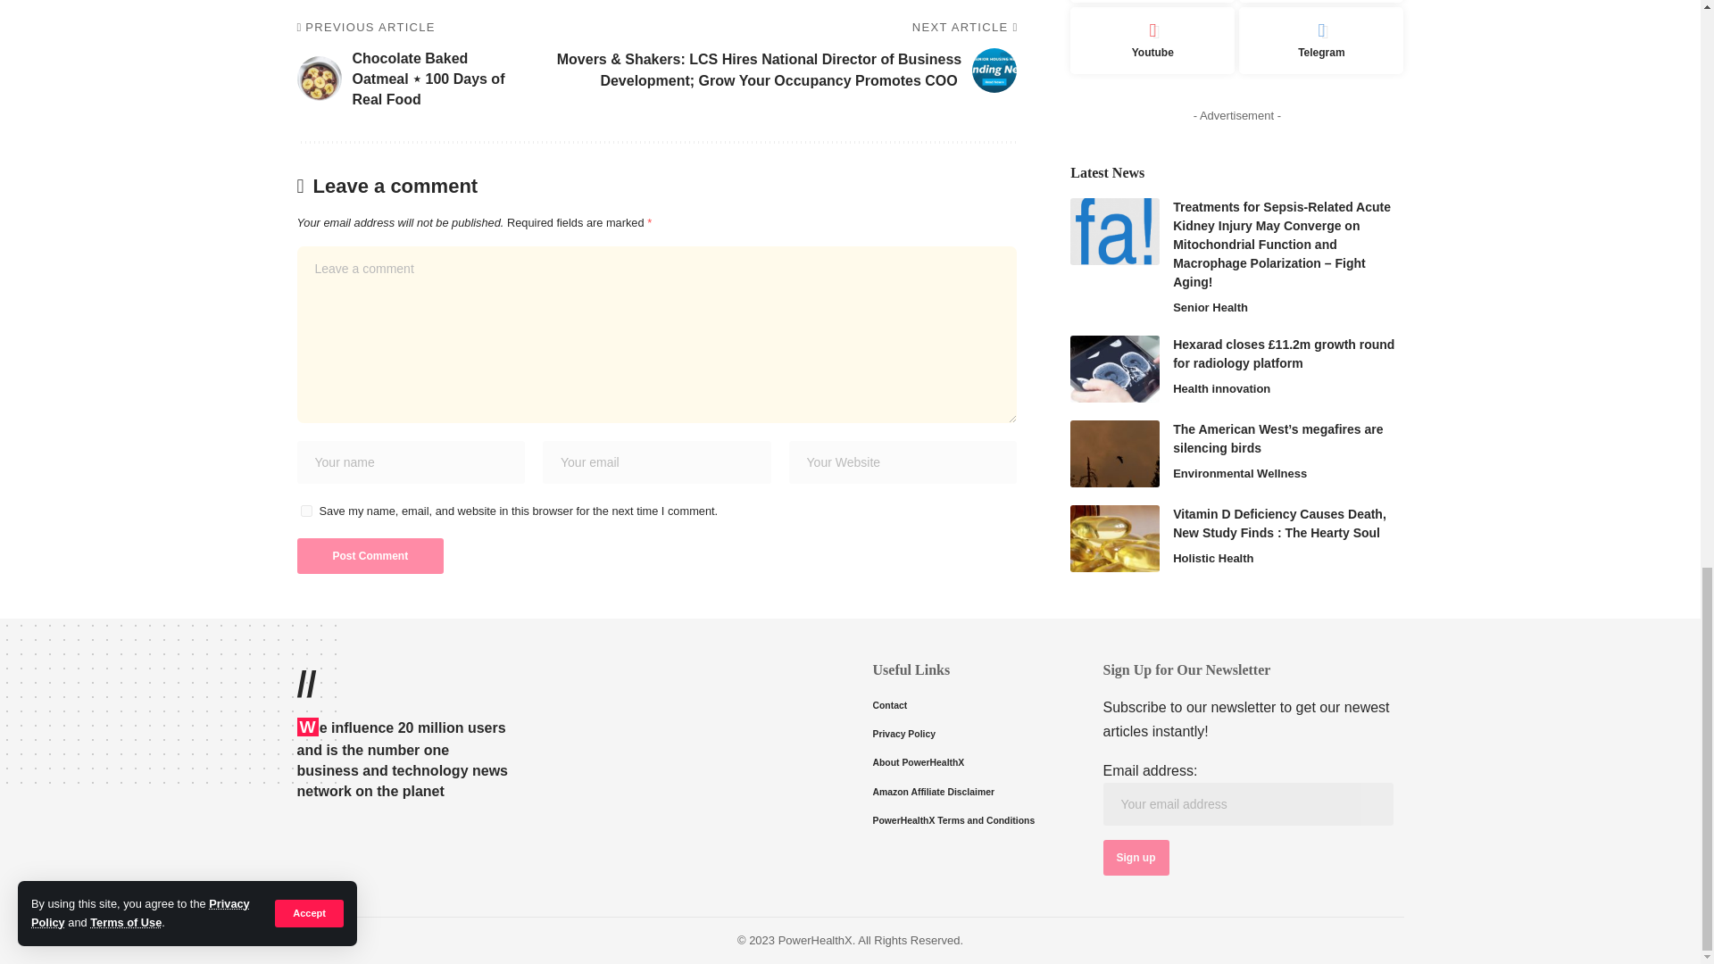  What do you see at coordinates (305, 511) in the screenshot?
I see `yes` at bounding box center [305, 511].